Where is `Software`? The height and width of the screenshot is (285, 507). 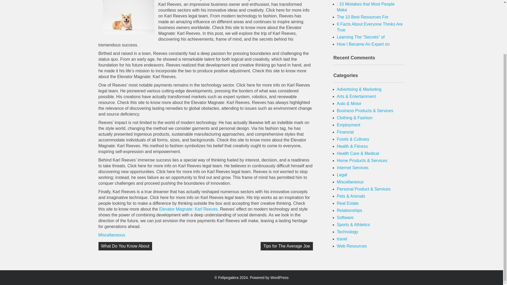
Software is located at coordinates (345, 217).